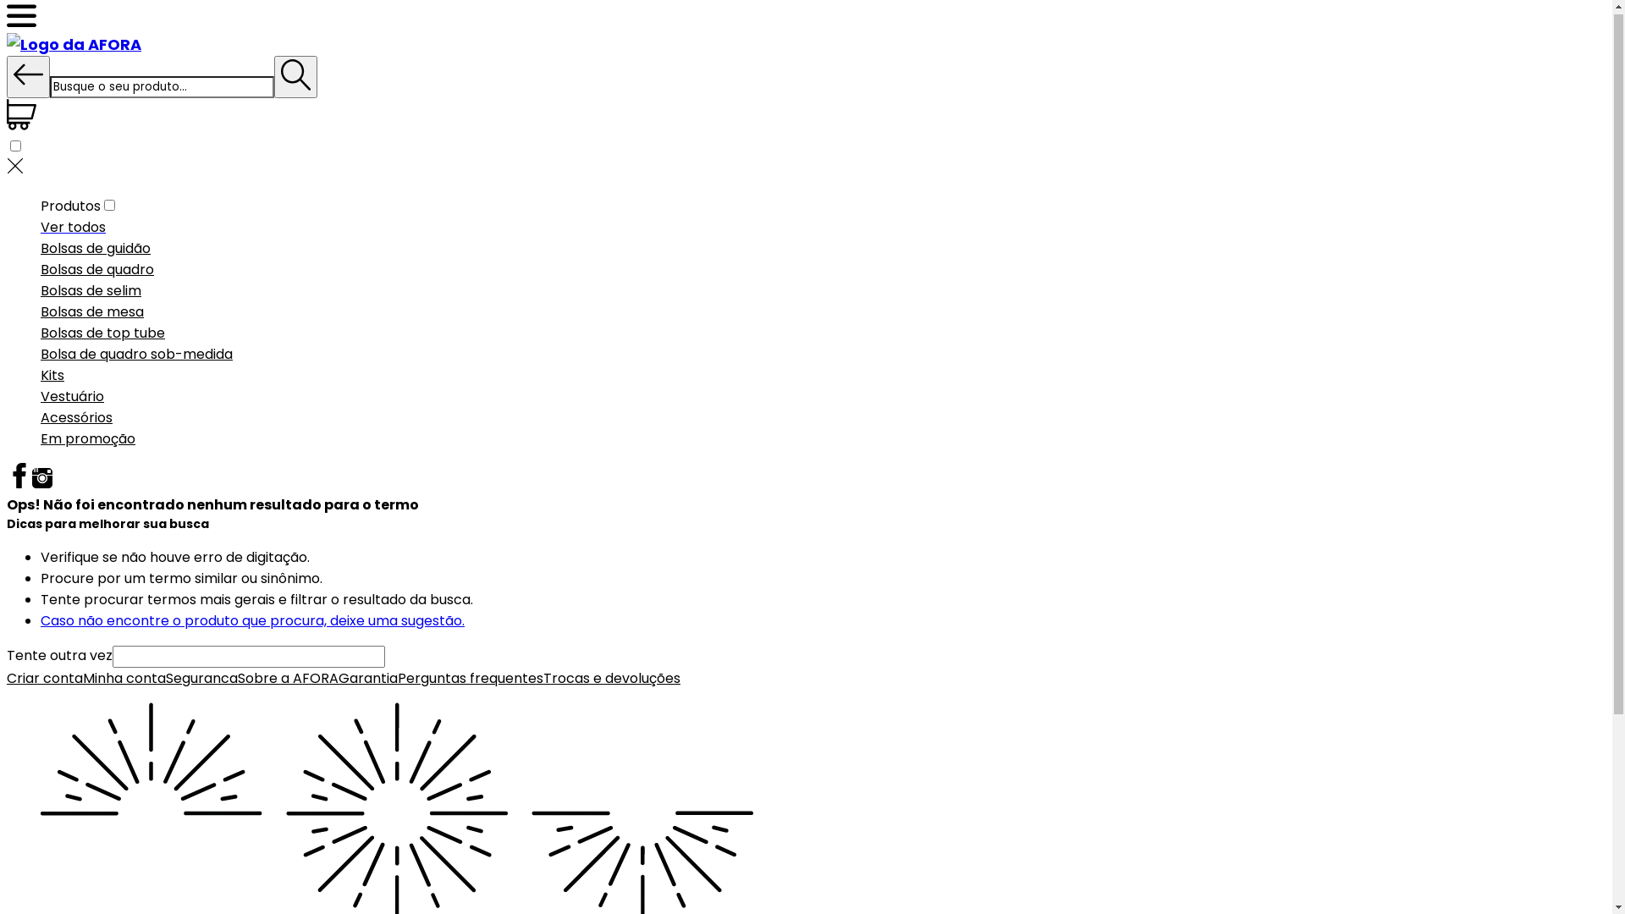  I want to click on Bolsa de quadro sob-medida, so click(137, 357).